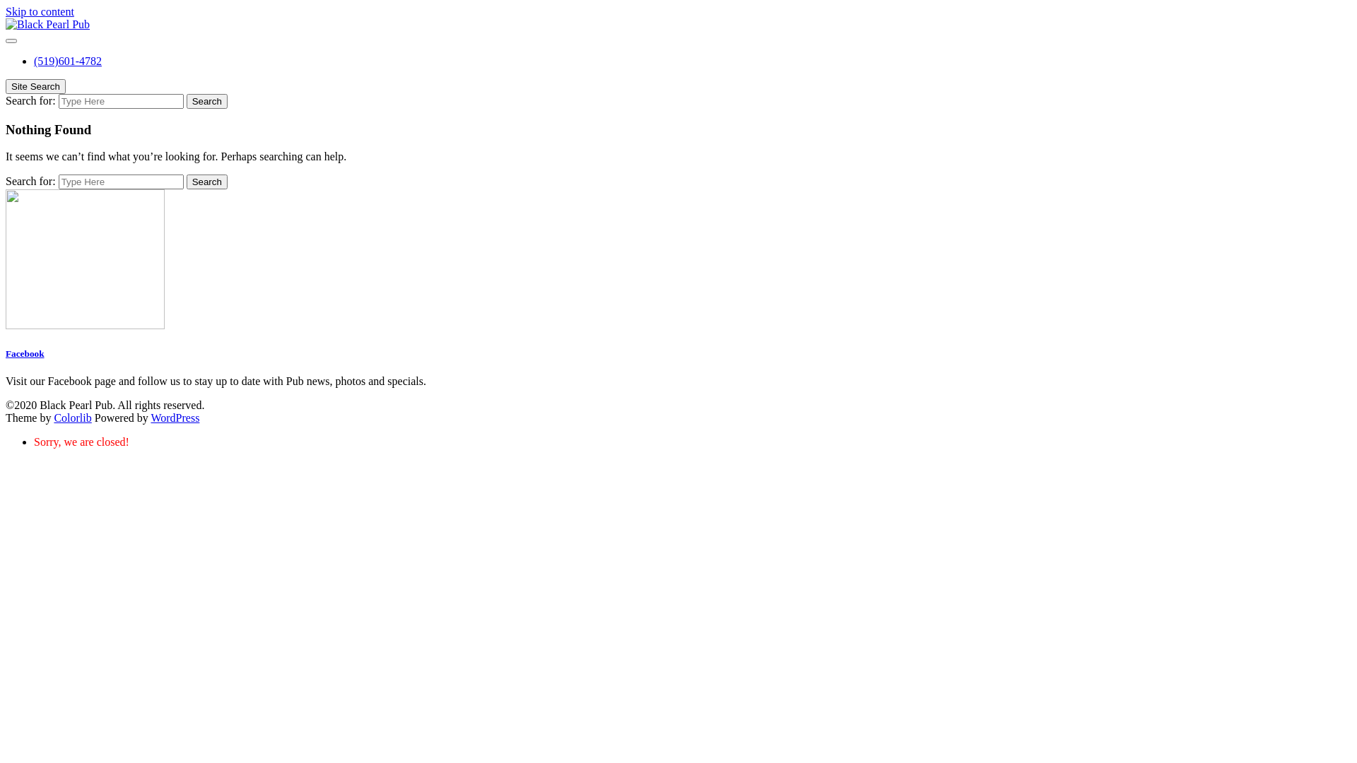 This screenshot has width=1357, height=763. I want to click on (519)601-4782, so click(68, 61).